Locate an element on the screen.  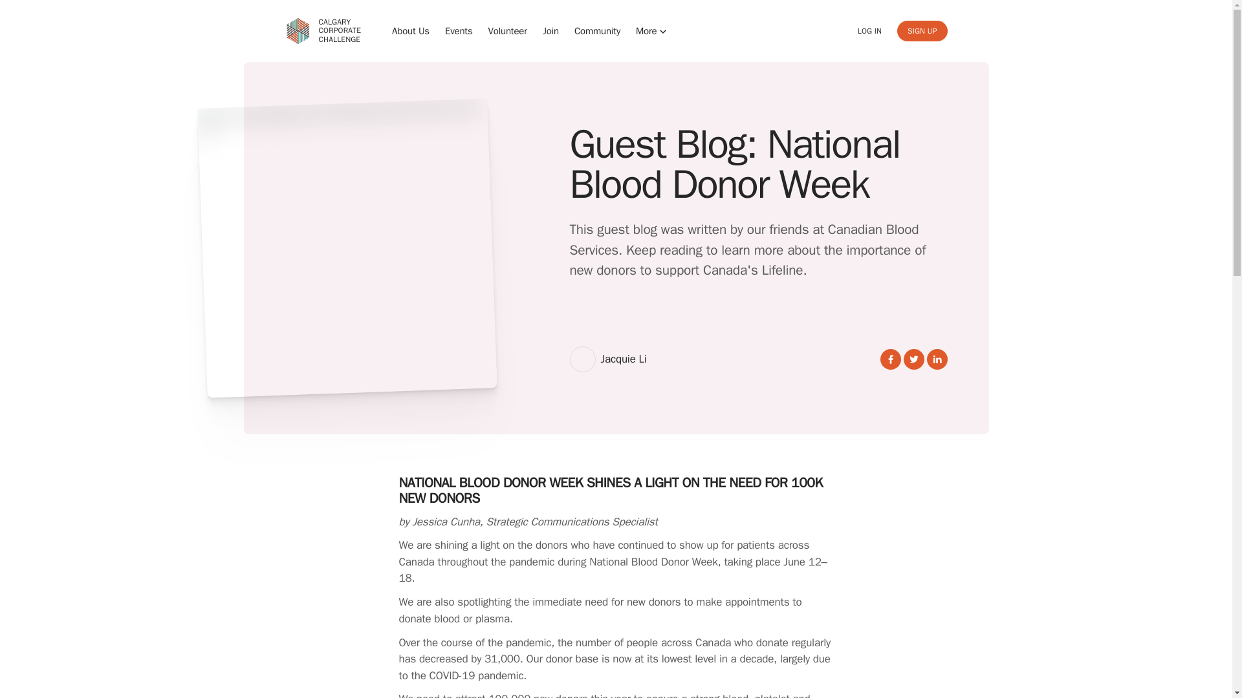
Events is located at coordinates (652, 31).